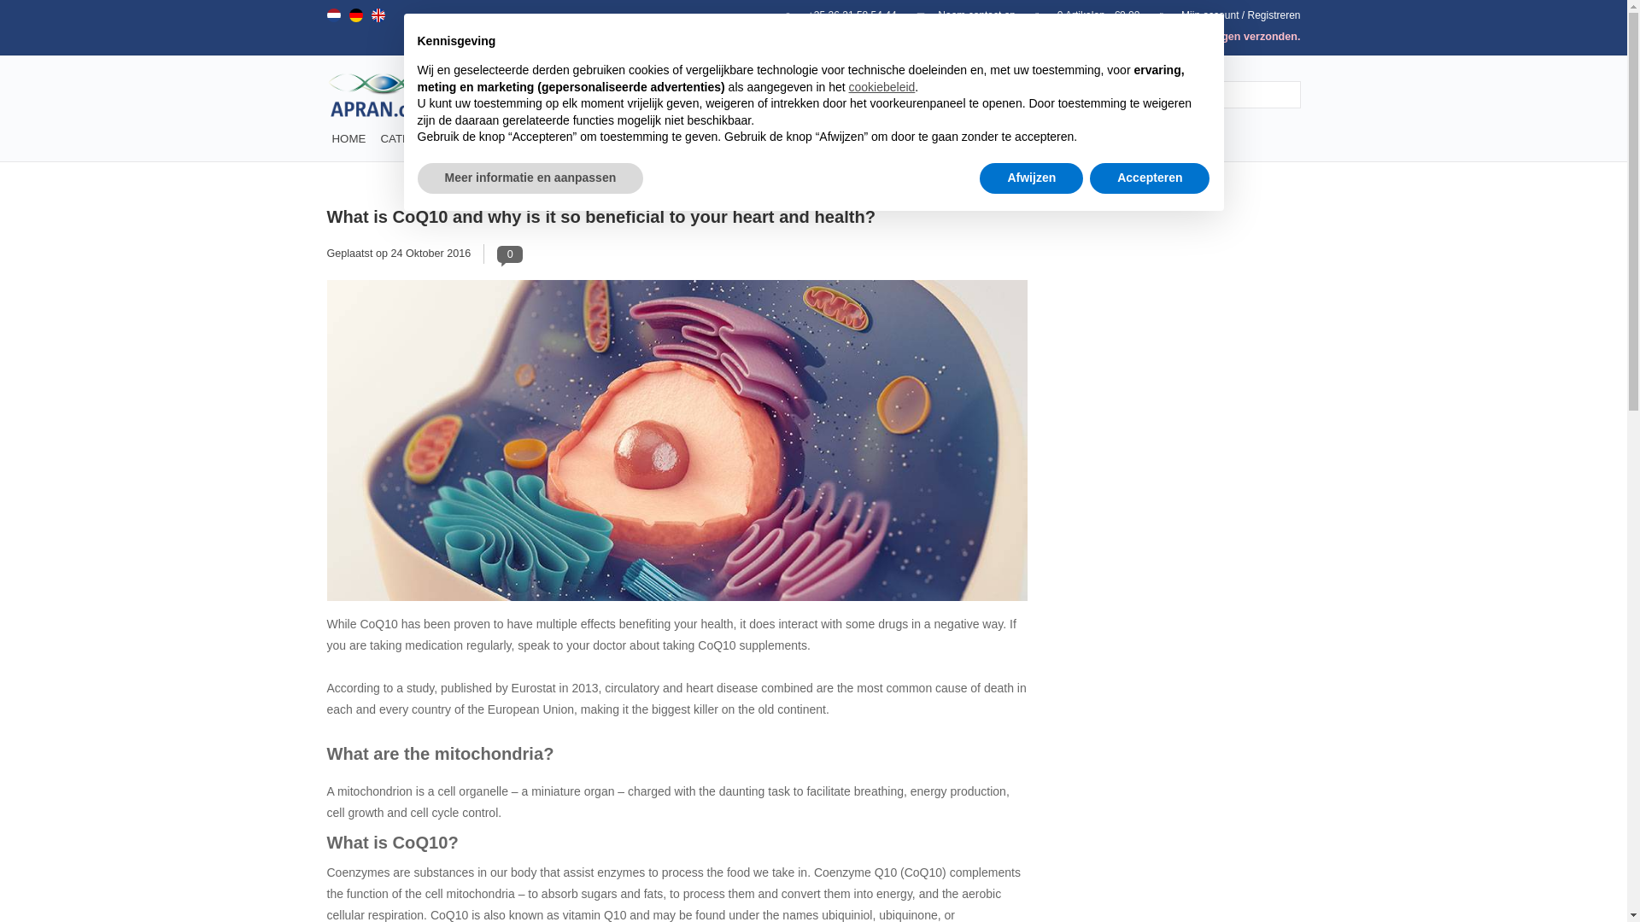 The image size is (1640, 922). What do you see at coordinates (413, 138) in the screenshot?
I see `Categorie` at bounding box center [413, 138].